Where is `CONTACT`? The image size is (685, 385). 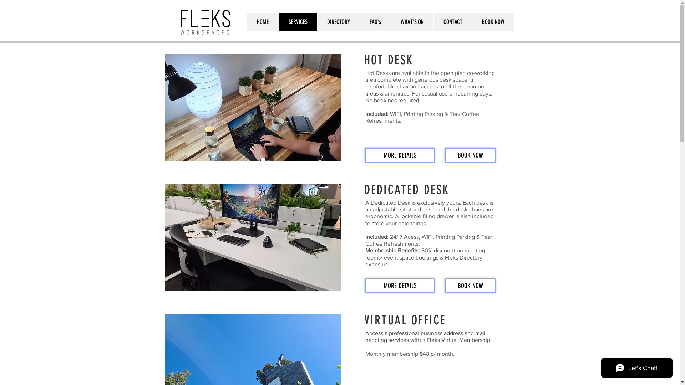 CONTACT is located at coordinates (452, 22).